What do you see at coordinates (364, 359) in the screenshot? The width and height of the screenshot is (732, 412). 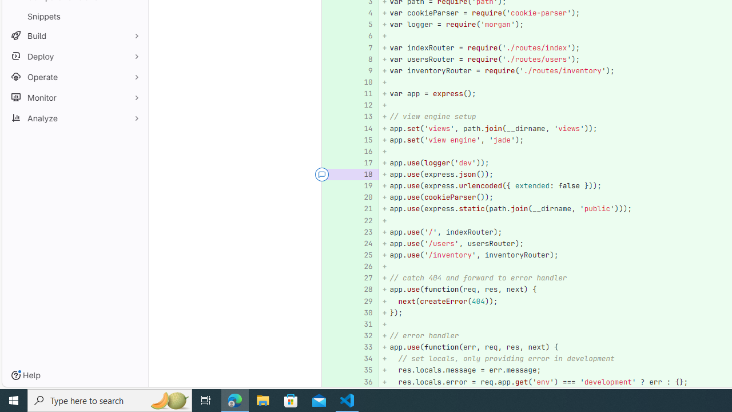 I see `34` at bounding box center [364, 359].